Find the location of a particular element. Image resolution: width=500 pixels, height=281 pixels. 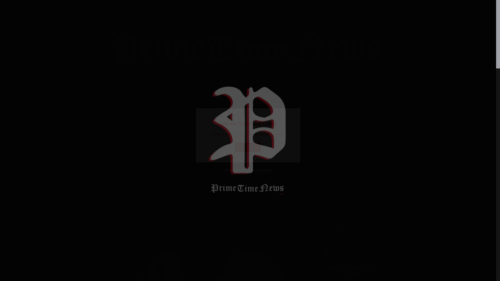

ENTERTAINMENT is located at coordinates (225, 202).